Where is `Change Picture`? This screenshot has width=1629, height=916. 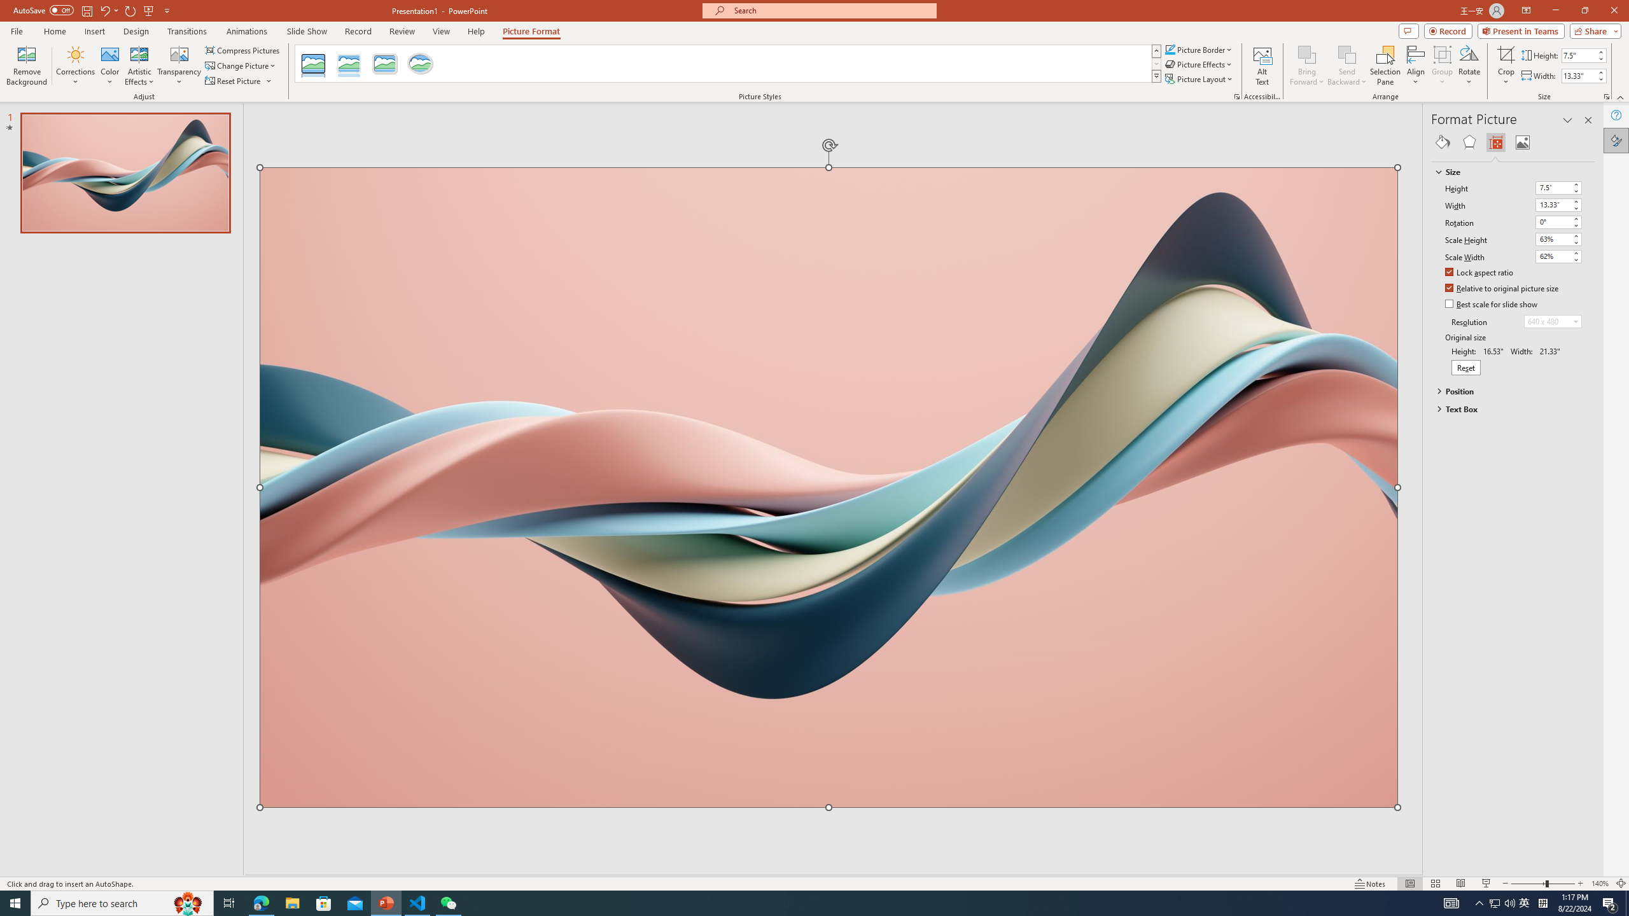
Change Picture is located at coordinates (242, 66).